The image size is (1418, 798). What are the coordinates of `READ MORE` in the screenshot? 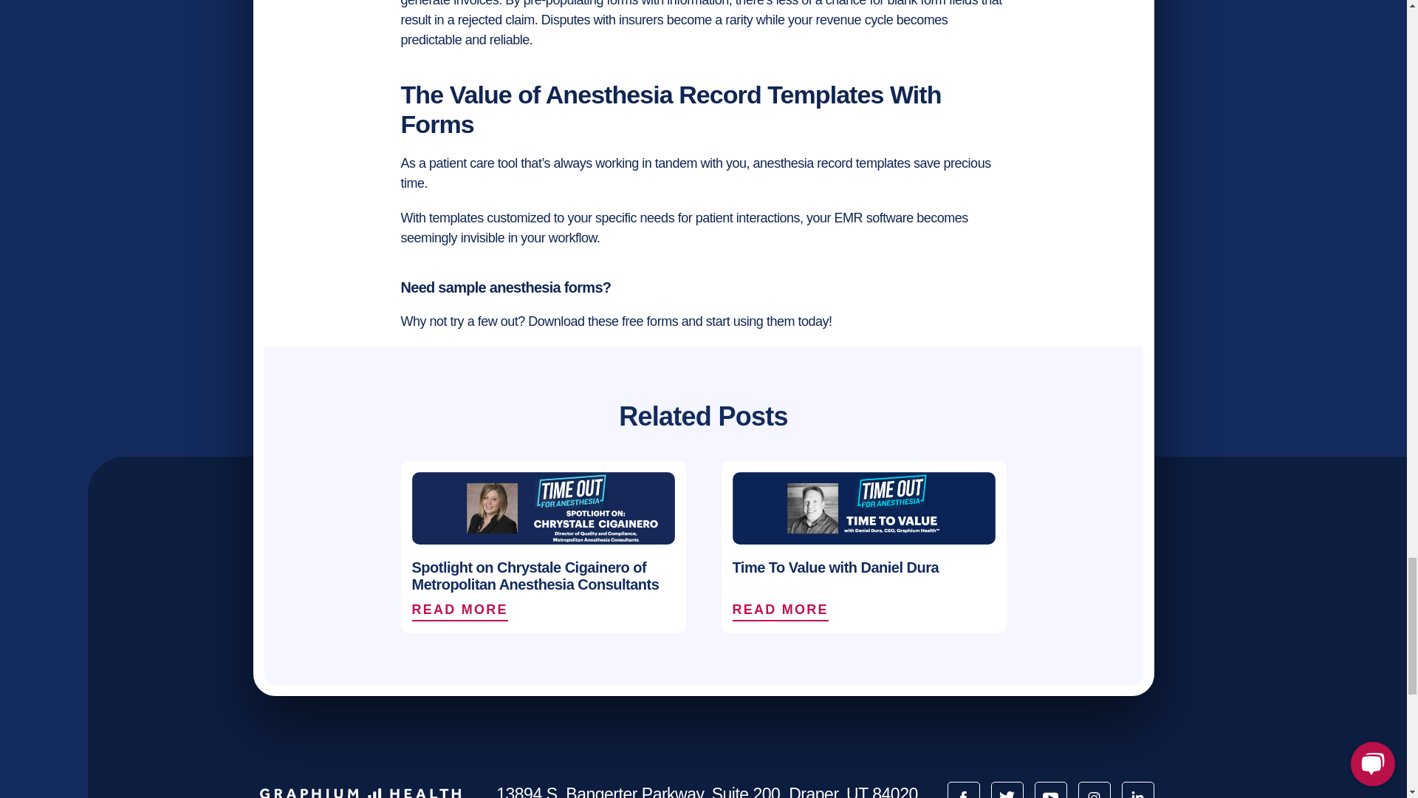 It's located at (864, 610).